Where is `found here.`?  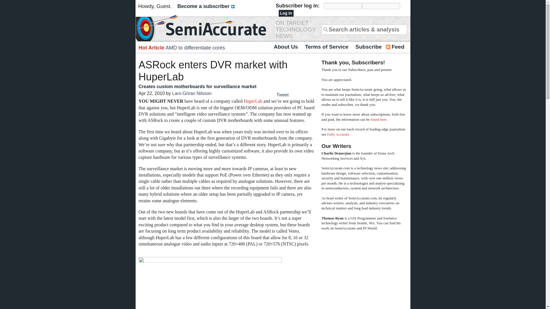 found here. is located at coordinates (379, 120).